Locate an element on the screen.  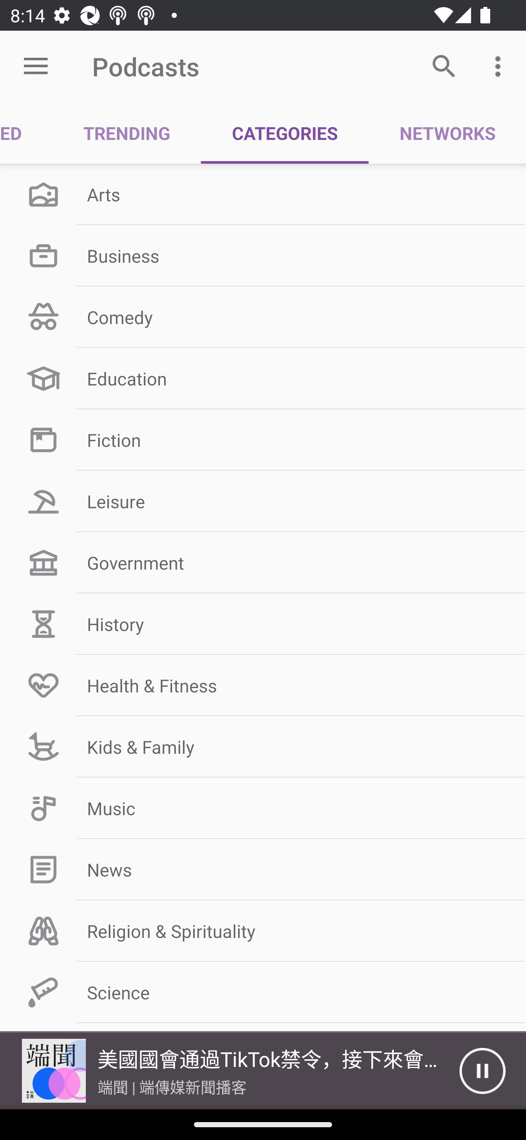
Search is located at coordinates (444, 66).